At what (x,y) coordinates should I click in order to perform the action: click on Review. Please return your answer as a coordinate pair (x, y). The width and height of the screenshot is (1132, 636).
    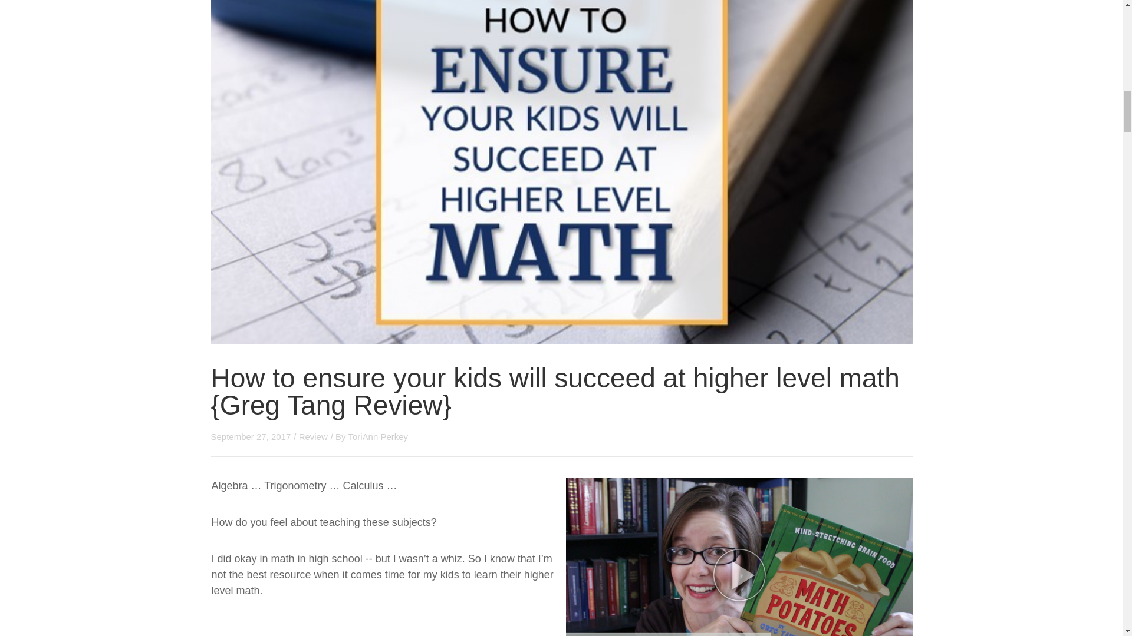
    Looking at the image, I should click on (313, 436).